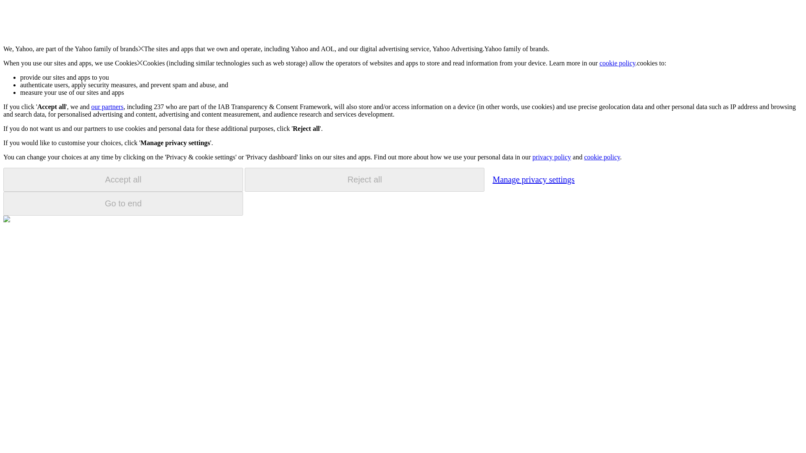 The width and height of the screenshot is (806, 453). I want to click on Go to end, so click(123, 203).